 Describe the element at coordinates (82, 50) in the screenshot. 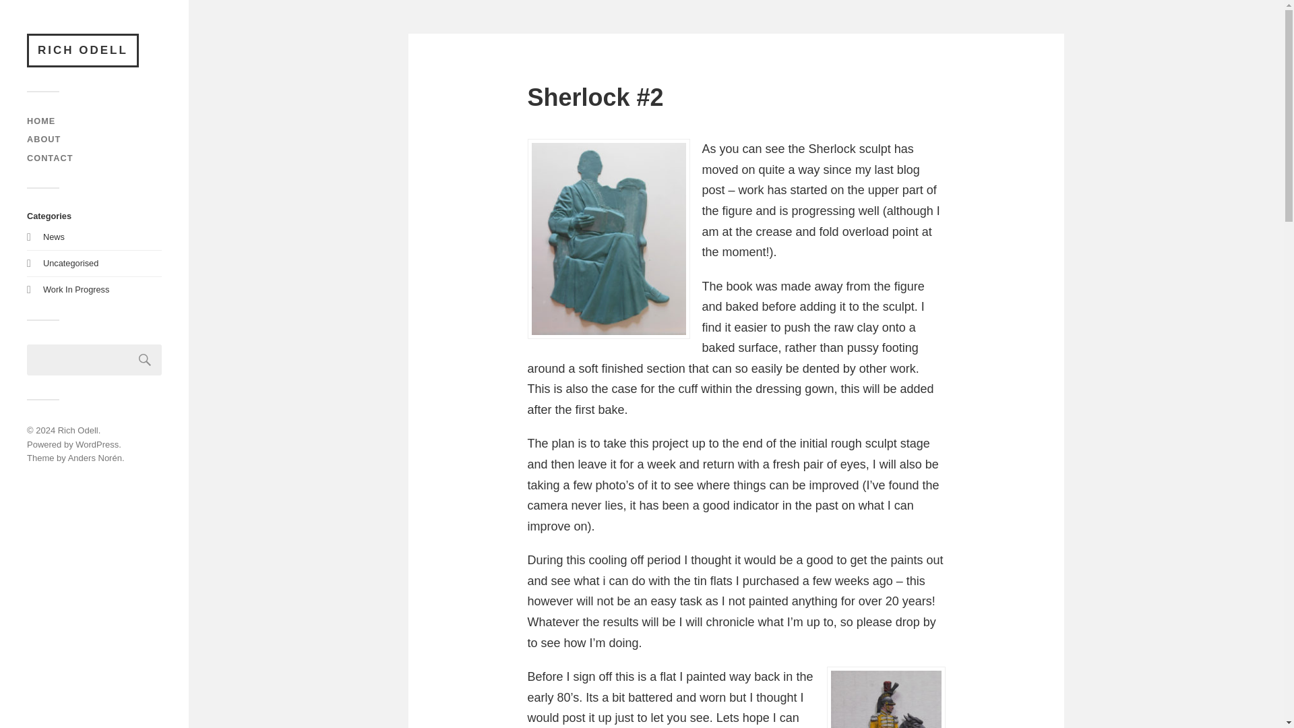

I see `RICH ODELL` at that location.